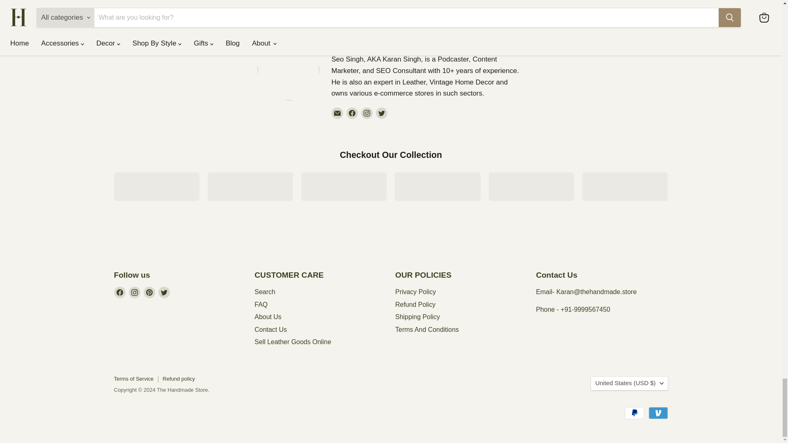  I want to click on Twitter, so click(382, 113).